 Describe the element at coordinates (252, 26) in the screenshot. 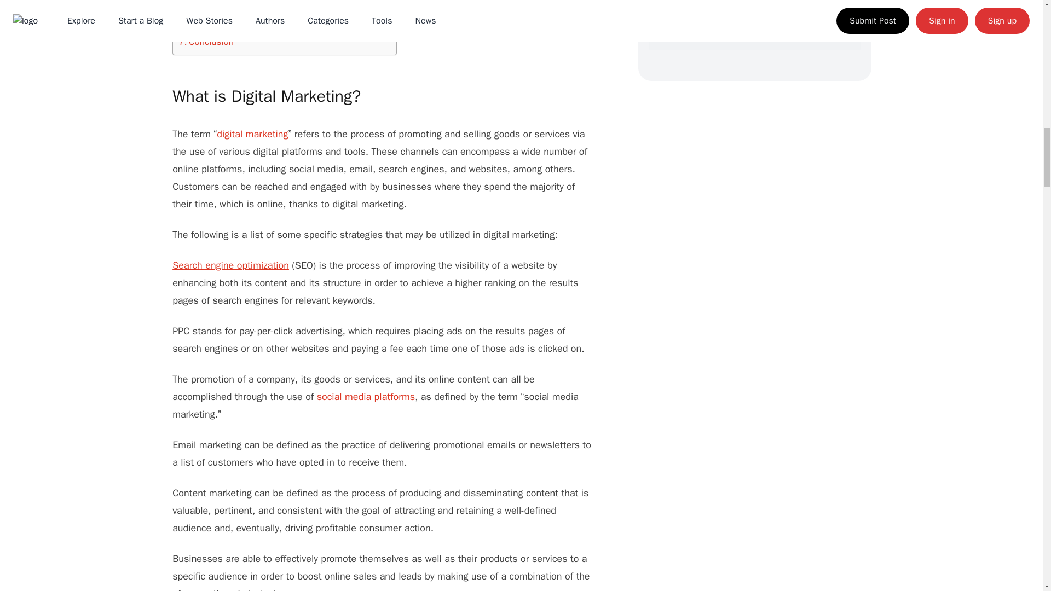

I see `Cost to Digital Marketing Yourself` at that location.